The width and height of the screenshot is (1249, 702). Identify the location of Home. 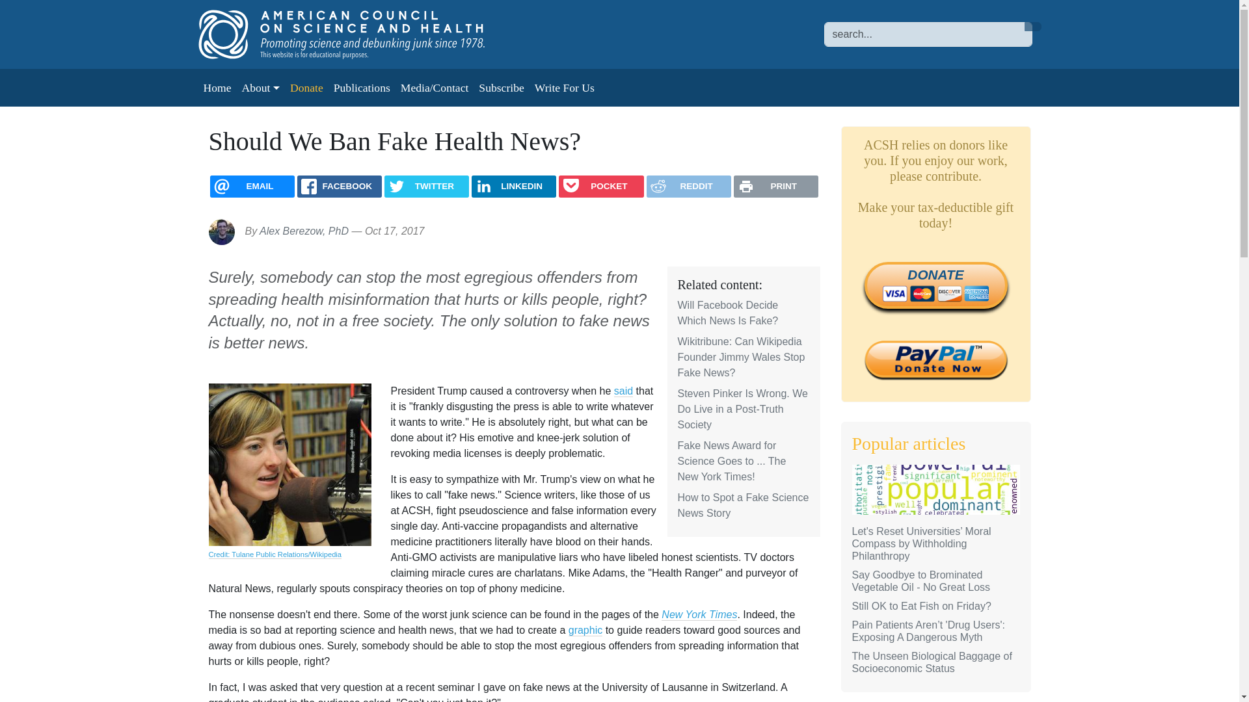
(216, 87).